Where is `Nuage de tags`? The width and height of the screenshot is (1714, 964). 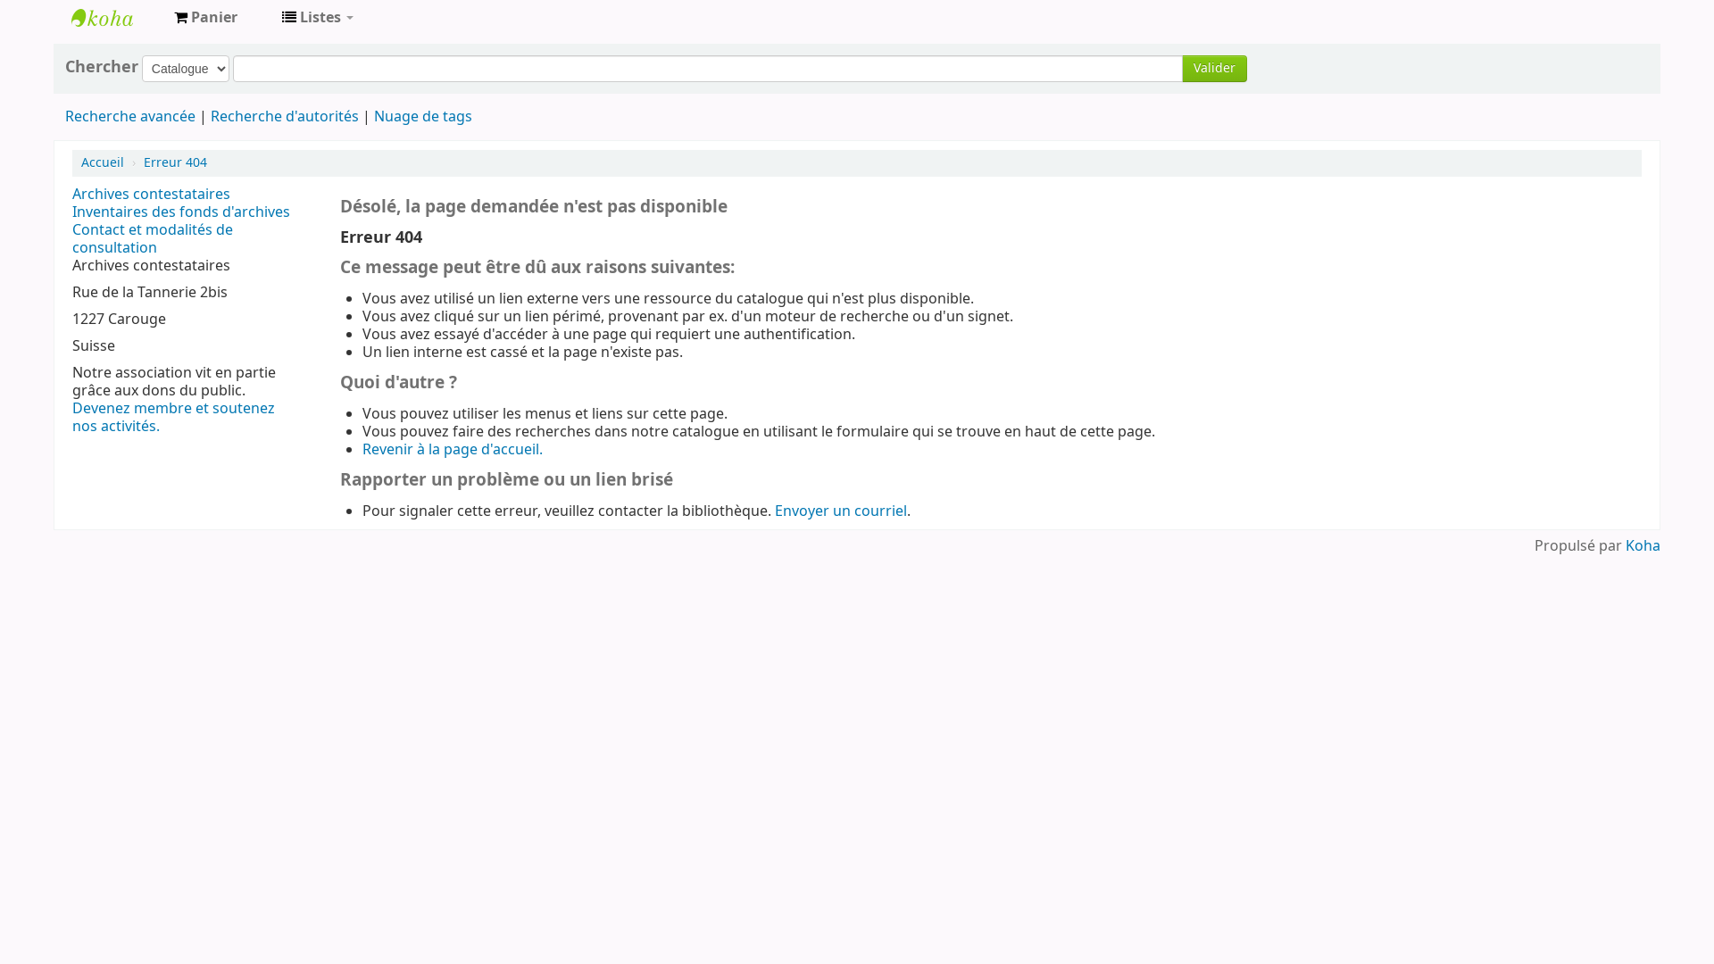 Nuage de tags is located at coordinates (423, 117).